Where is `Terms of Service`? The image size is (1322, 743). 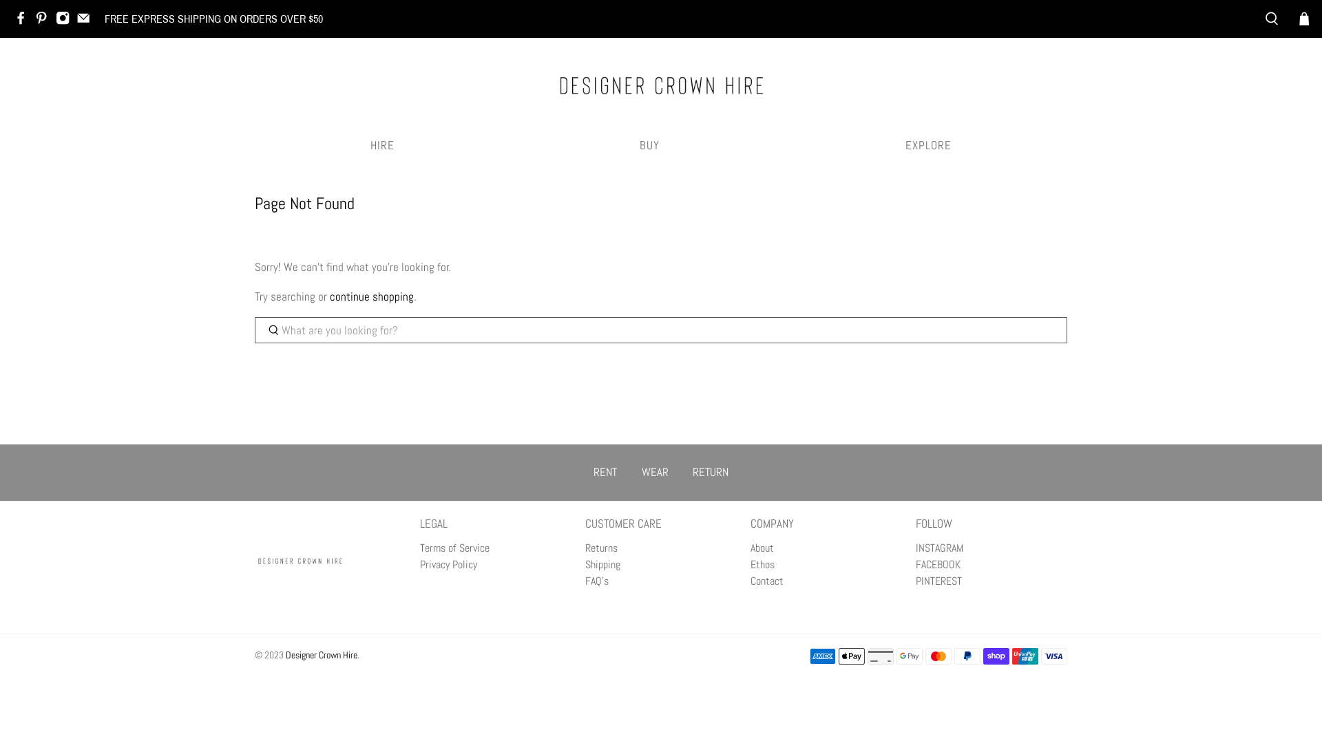
Terms of Service is located at coordinates (454, 548).